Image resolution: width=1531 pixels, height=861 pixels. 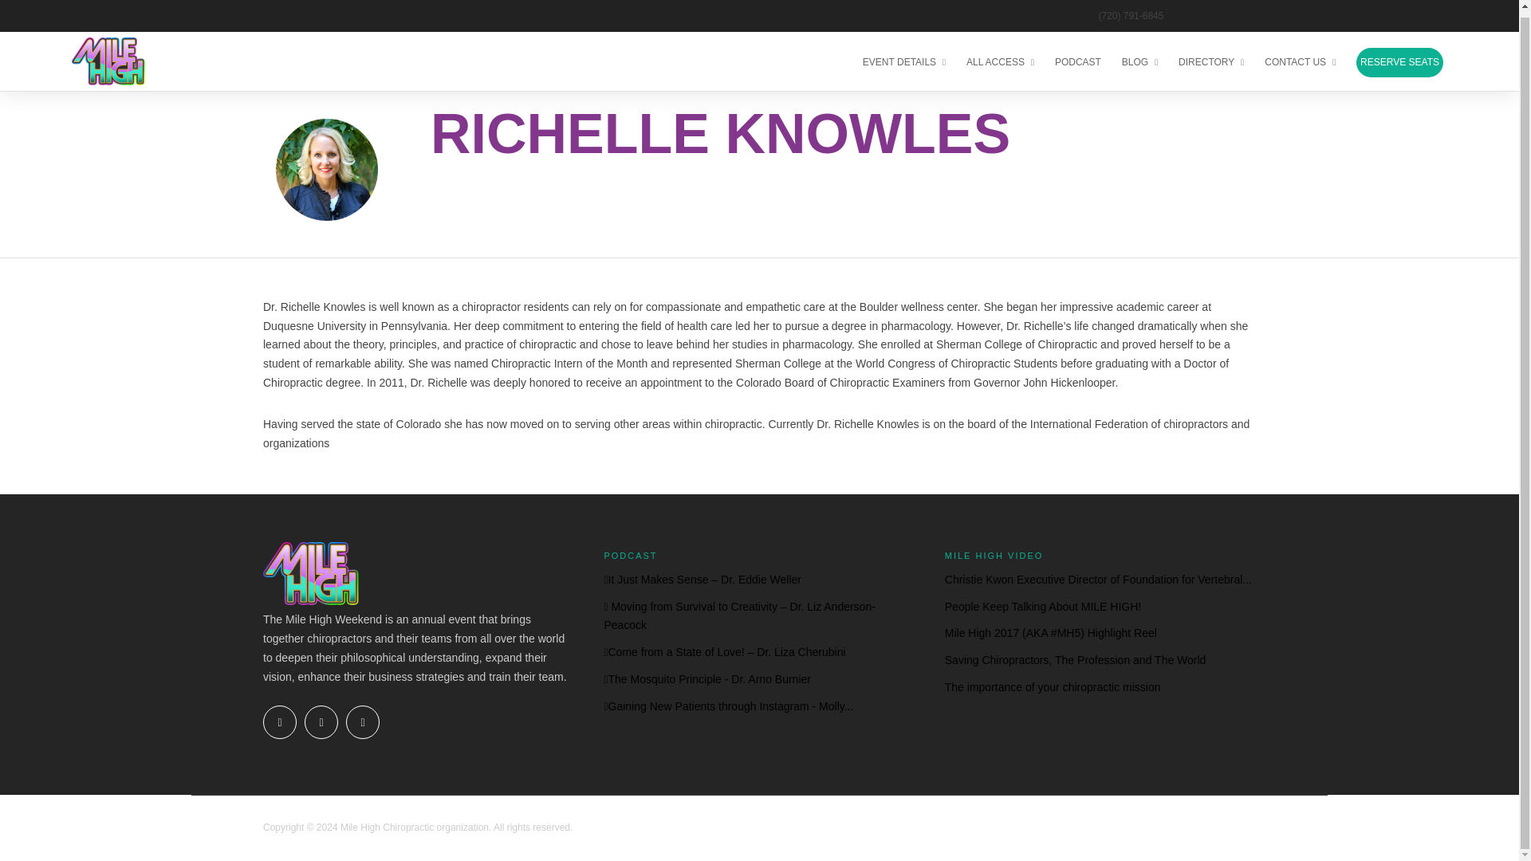 What do you see at coordinates (321, 721) in the screenshot?
I see `Twitter` at bounding box center [321, 721].